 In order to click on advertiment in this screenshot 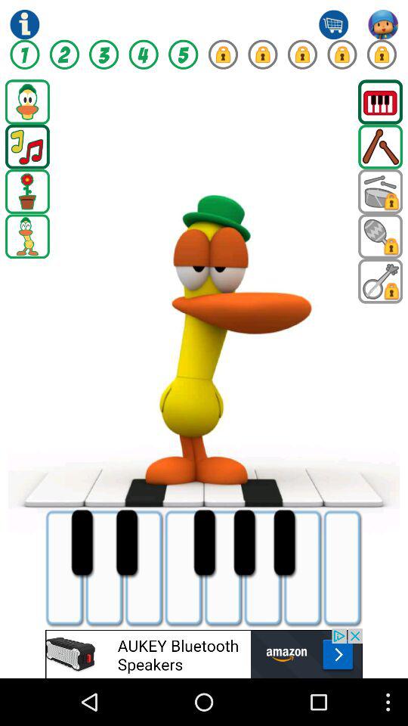, I will do `click(204, 653)`.